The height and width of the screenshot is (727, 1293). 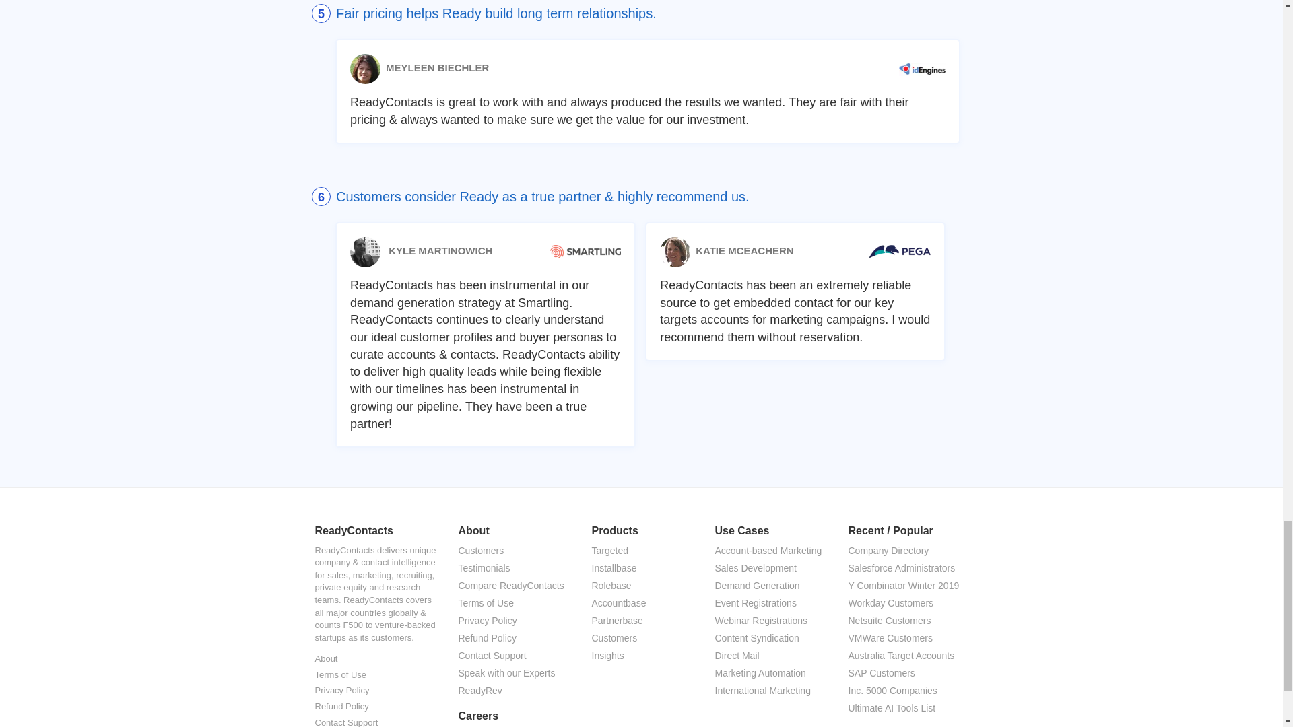 I want to click on Accountbase, so click(x=641, y=604).